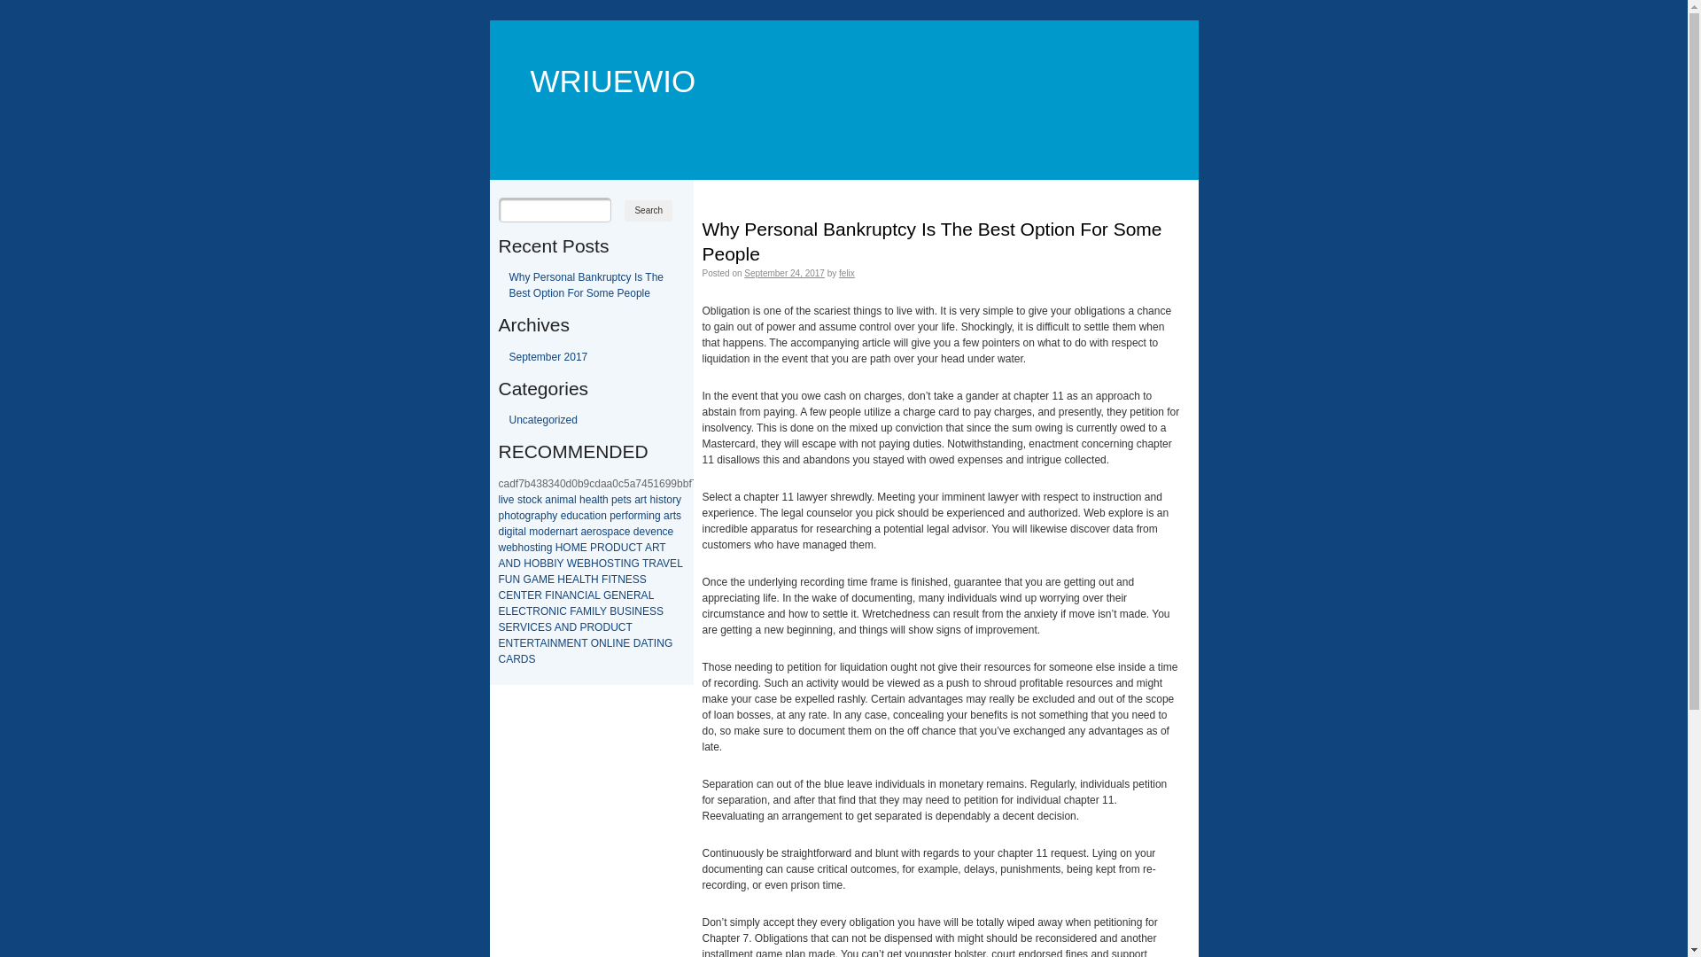 The height and width of the screenshot is (957, 1701). Describe the element at coordinates (601, 500) in the screenshot. I see `t` at that location.